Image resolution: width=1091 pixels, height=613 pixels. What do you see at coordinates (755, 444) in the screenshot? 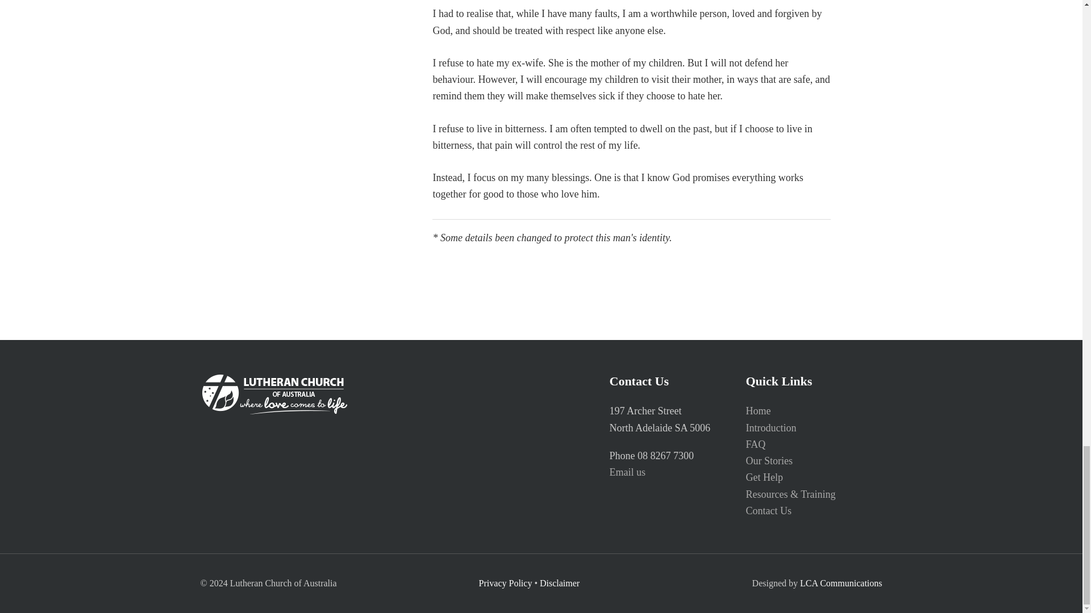
I see `FAQ` at bounding box center [755, 444].